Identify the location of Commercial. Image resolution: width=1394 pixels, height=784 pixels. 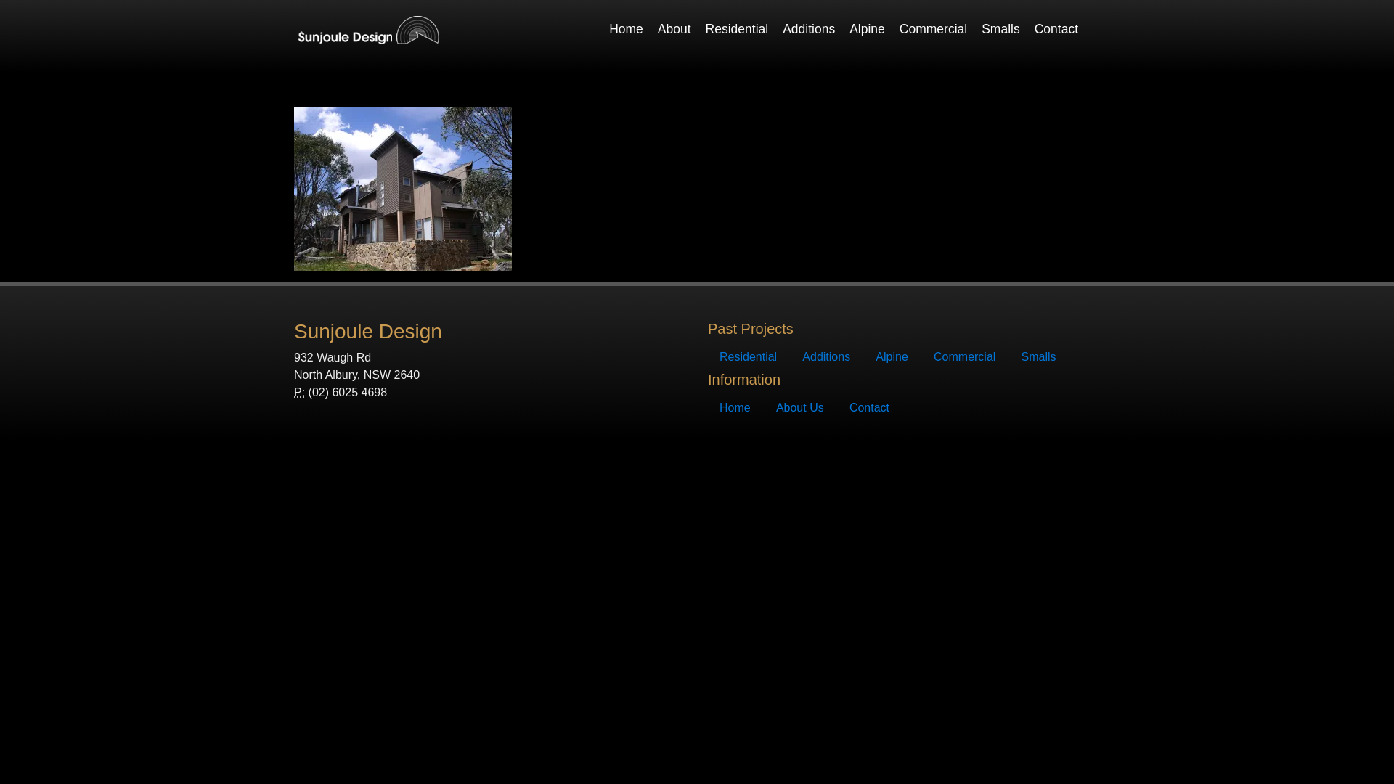
(964, 357).